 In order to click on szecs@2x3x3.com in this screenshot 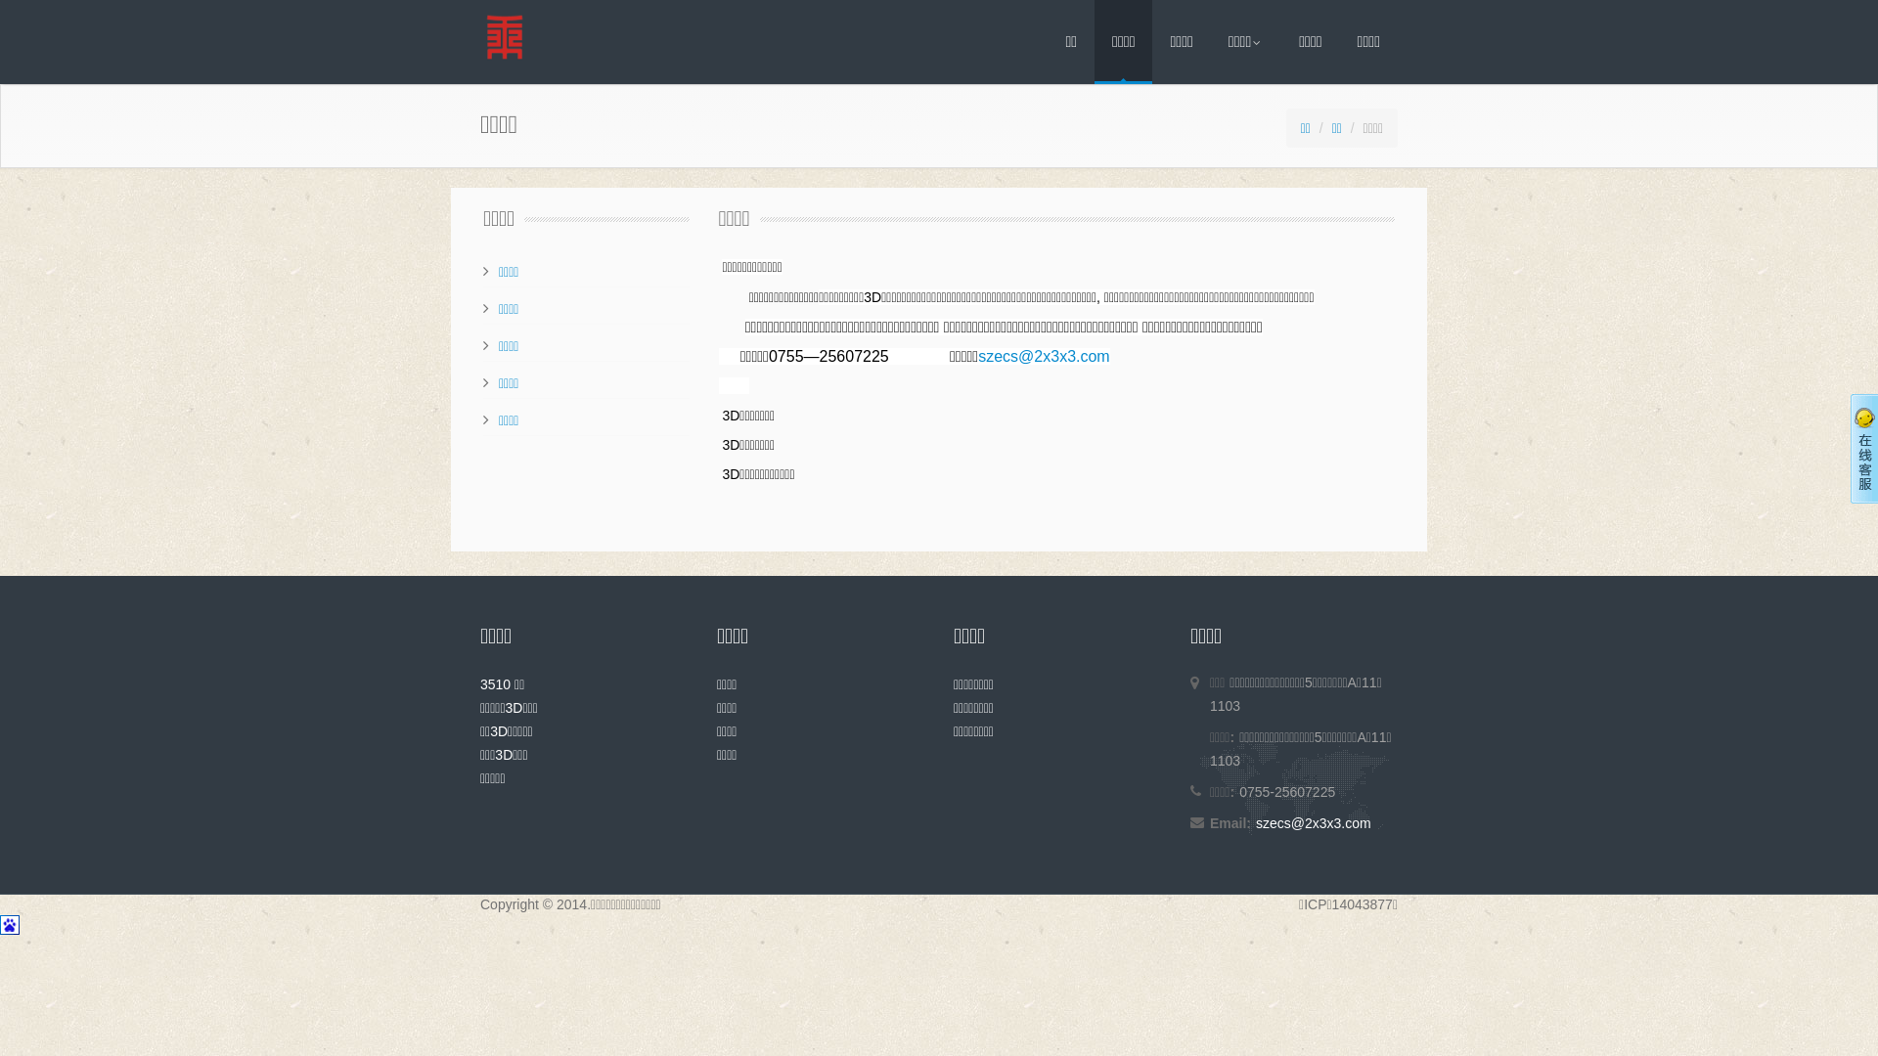, I will do `click(1314, 823)`.